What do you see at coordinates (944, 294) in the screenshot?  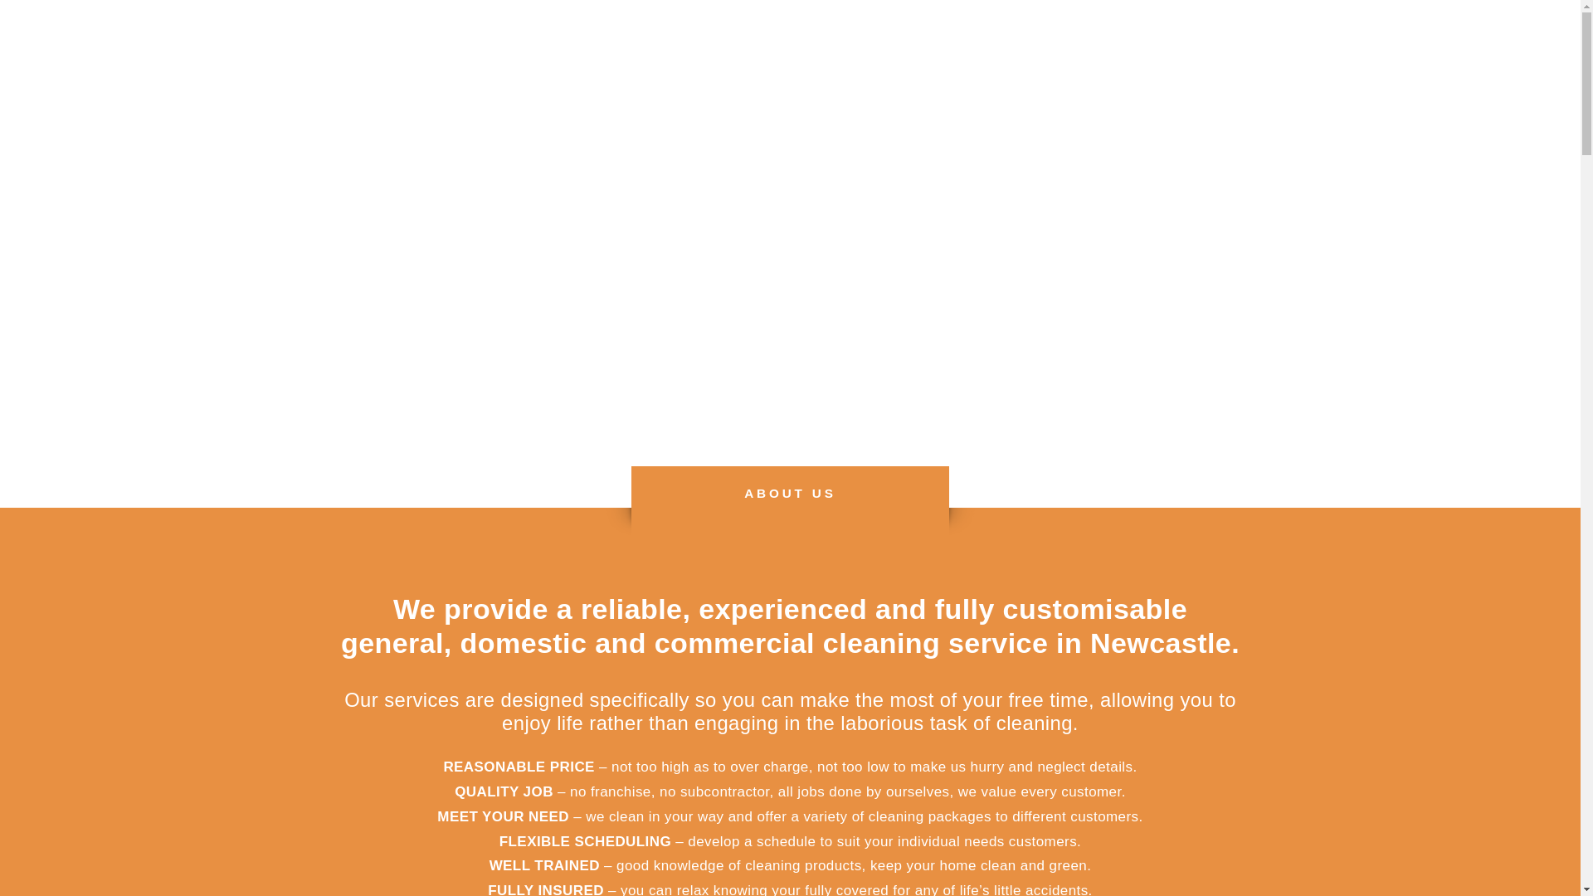 I see `0411 466 859` at bounding box center [944, 294].